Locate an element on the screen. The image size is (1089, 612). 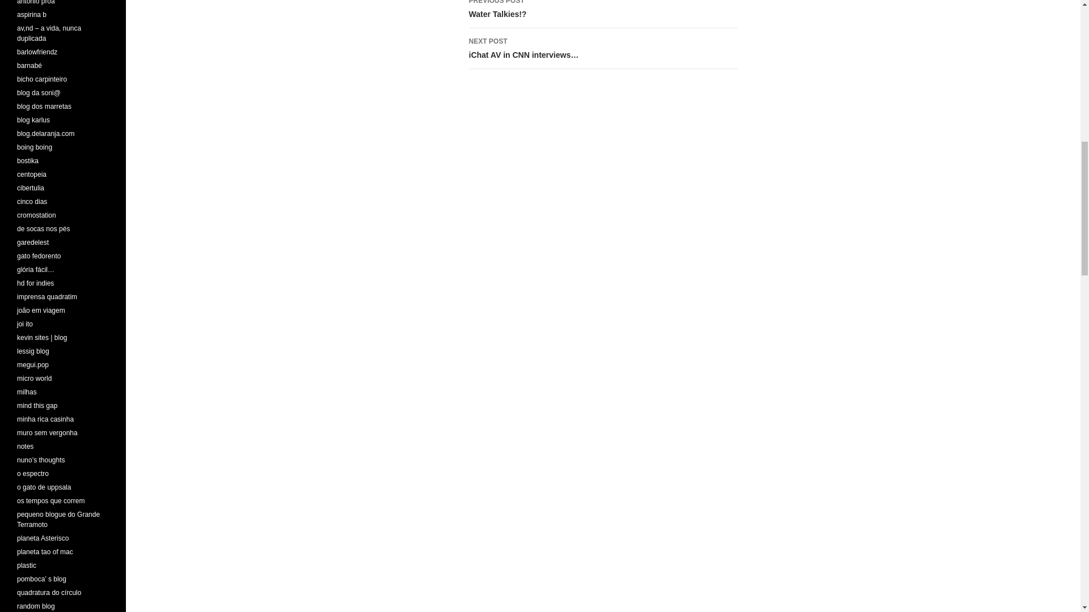
bicho carpinteiro is located at coordinates (42, 79).